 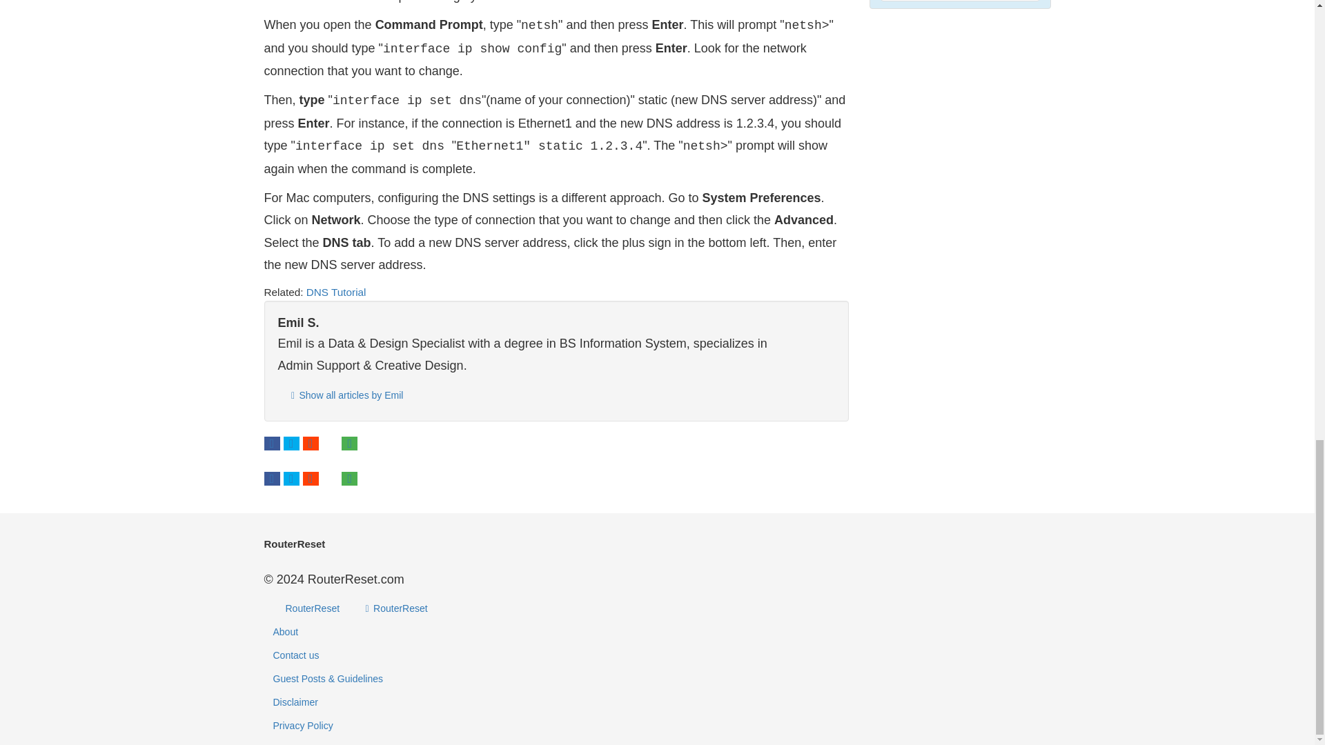 What do you see at coordinates (349, 443) in the screenshot?
I see `Share by e-mail` at bounding box center [349, 443].